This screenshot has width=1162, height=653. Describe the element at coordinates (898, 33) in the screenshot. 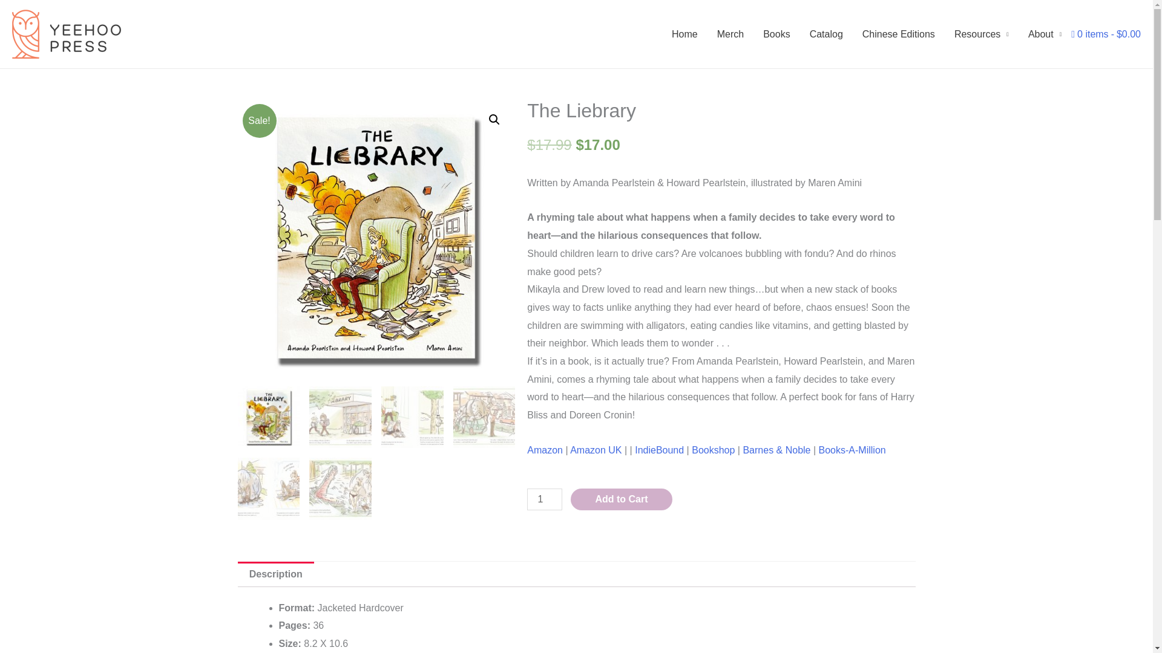

I see `Chinese Editions` at that location.